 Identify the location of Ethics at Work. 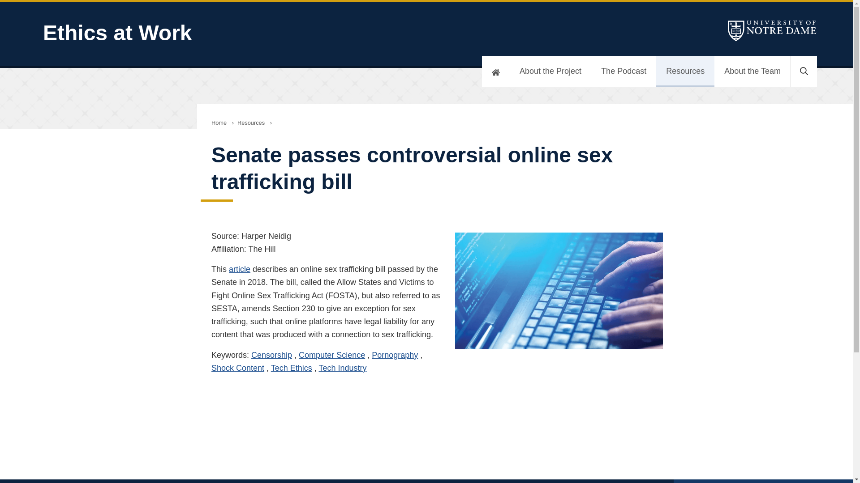
(276, 33).